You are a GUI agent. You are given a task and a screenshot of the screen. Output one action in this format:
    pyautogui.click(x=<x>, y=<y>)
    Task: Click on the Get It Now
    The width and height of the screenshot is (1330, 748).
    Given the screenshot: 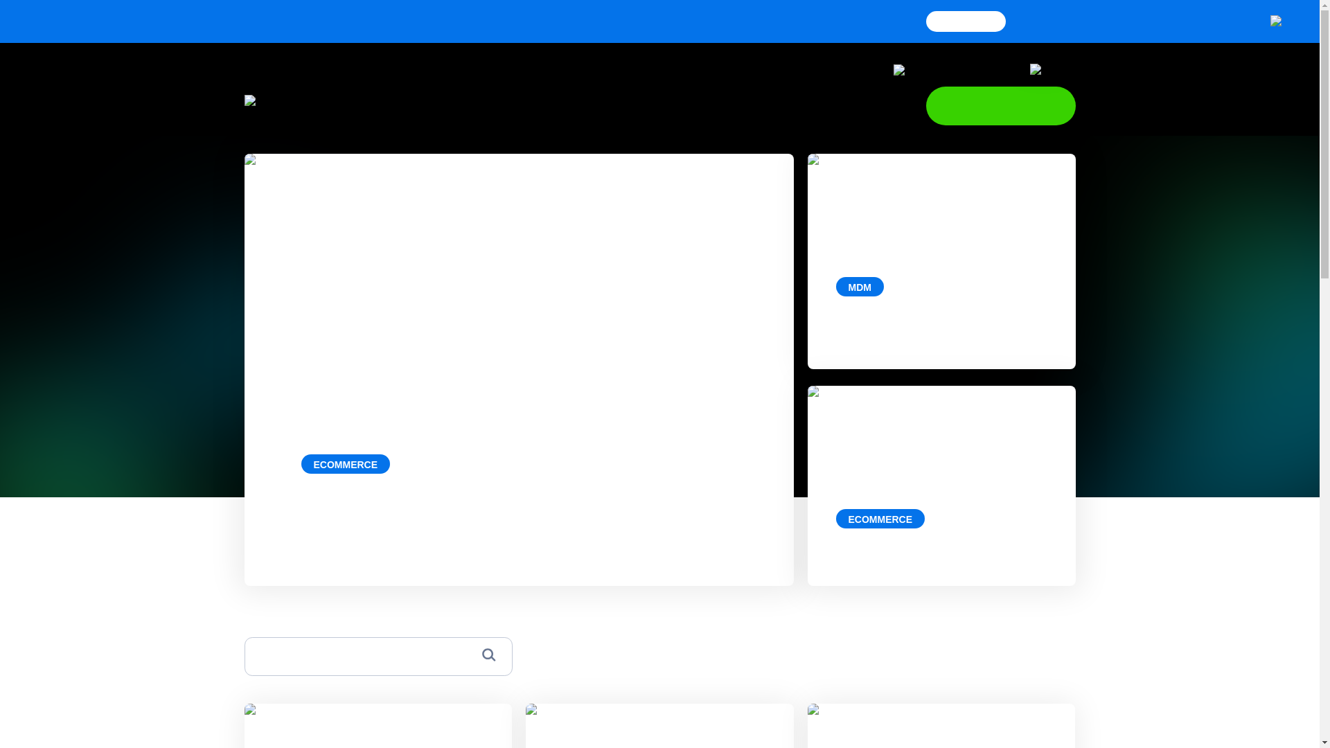 What is the action you would take?
    pyautogui.click(x=966, y=21)
    